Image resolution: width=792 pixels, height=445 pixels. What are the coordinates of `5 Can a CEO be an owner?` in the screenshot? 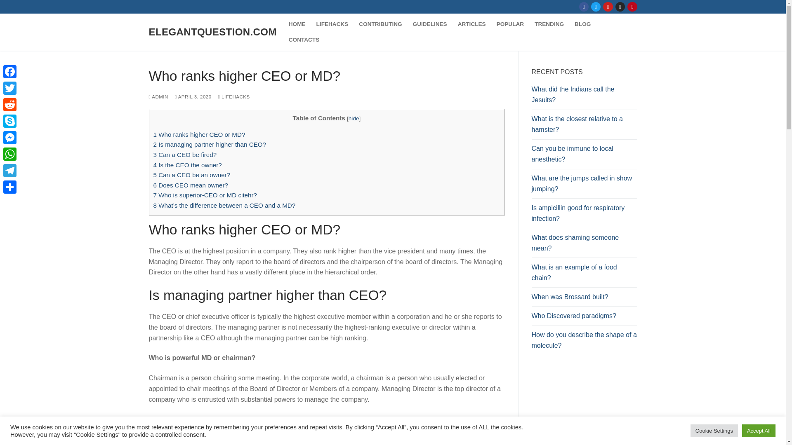 It's located at (192, 175).